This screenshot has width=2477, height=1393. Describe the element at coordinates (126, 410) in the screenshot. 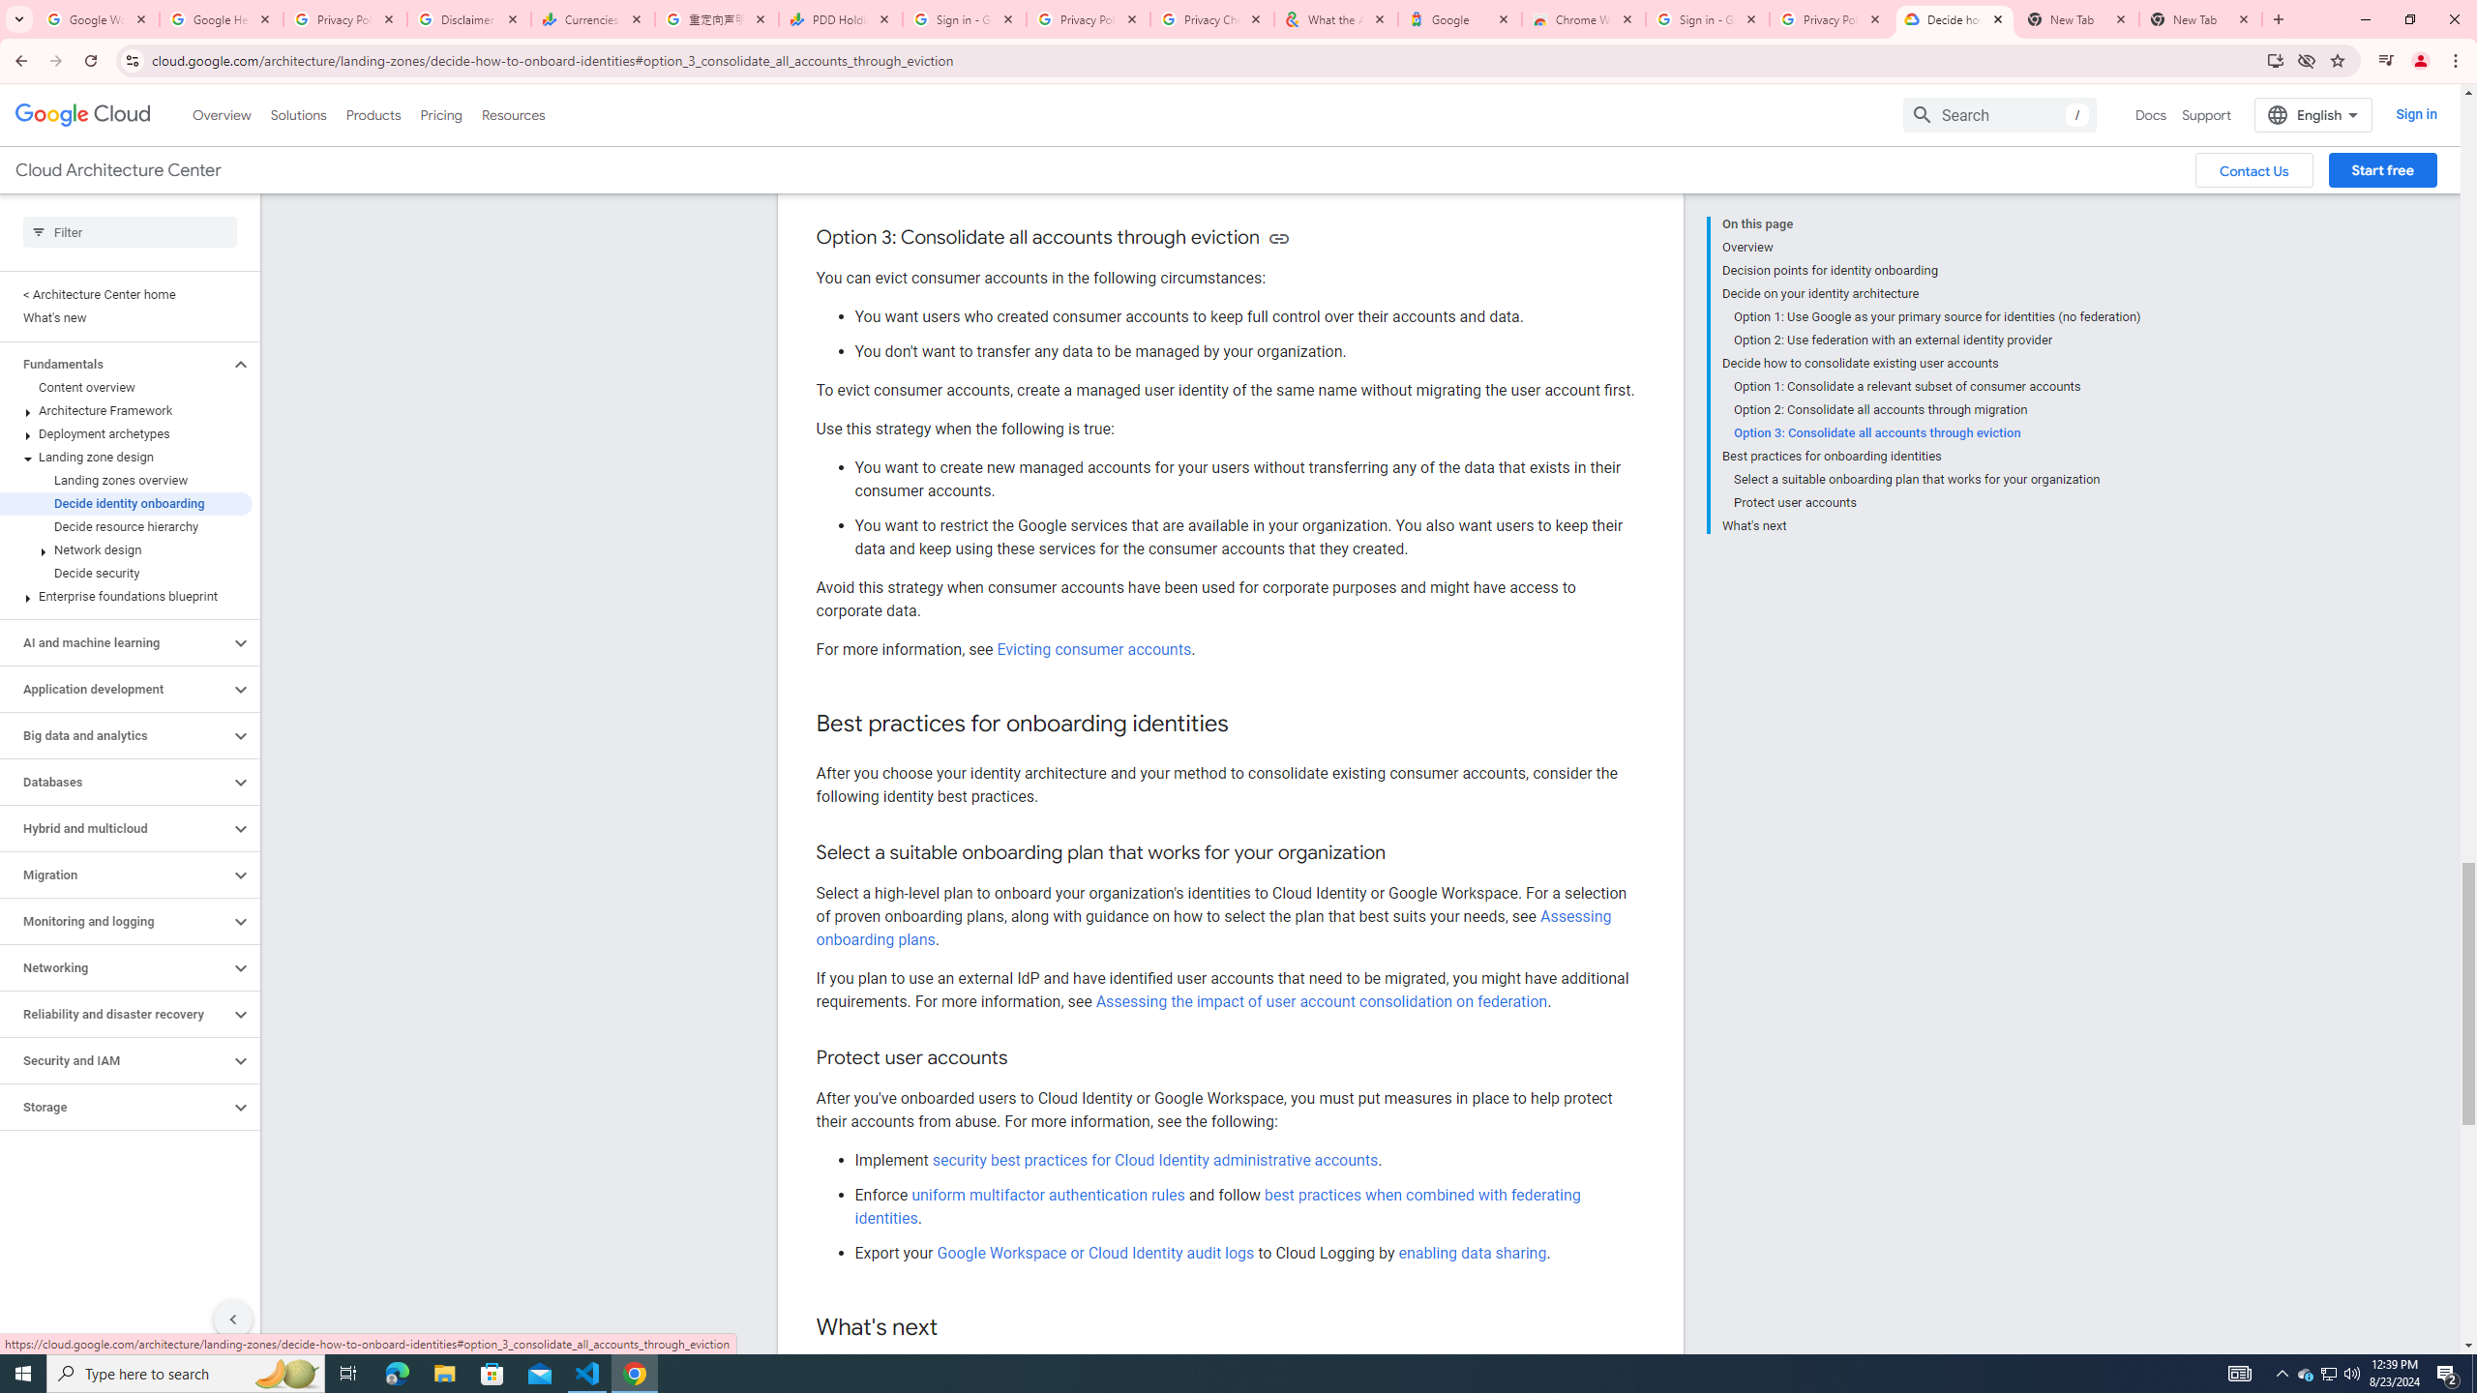

I see `Architecture Framework` at that location.